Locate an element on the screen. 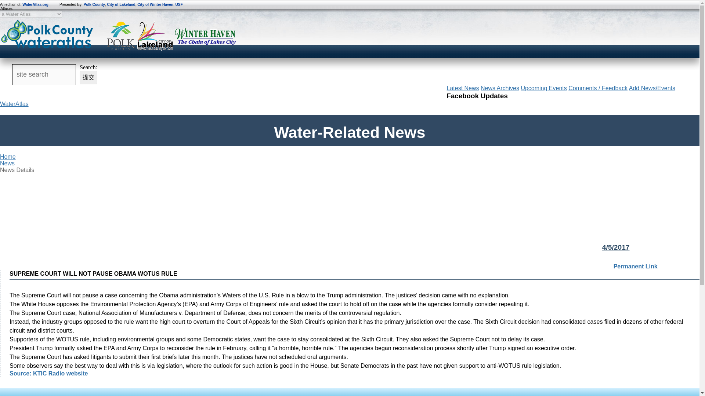 The width and height of the screenshot is (705, 396). WaterAtlas.org is located at coordinates (35, 4).